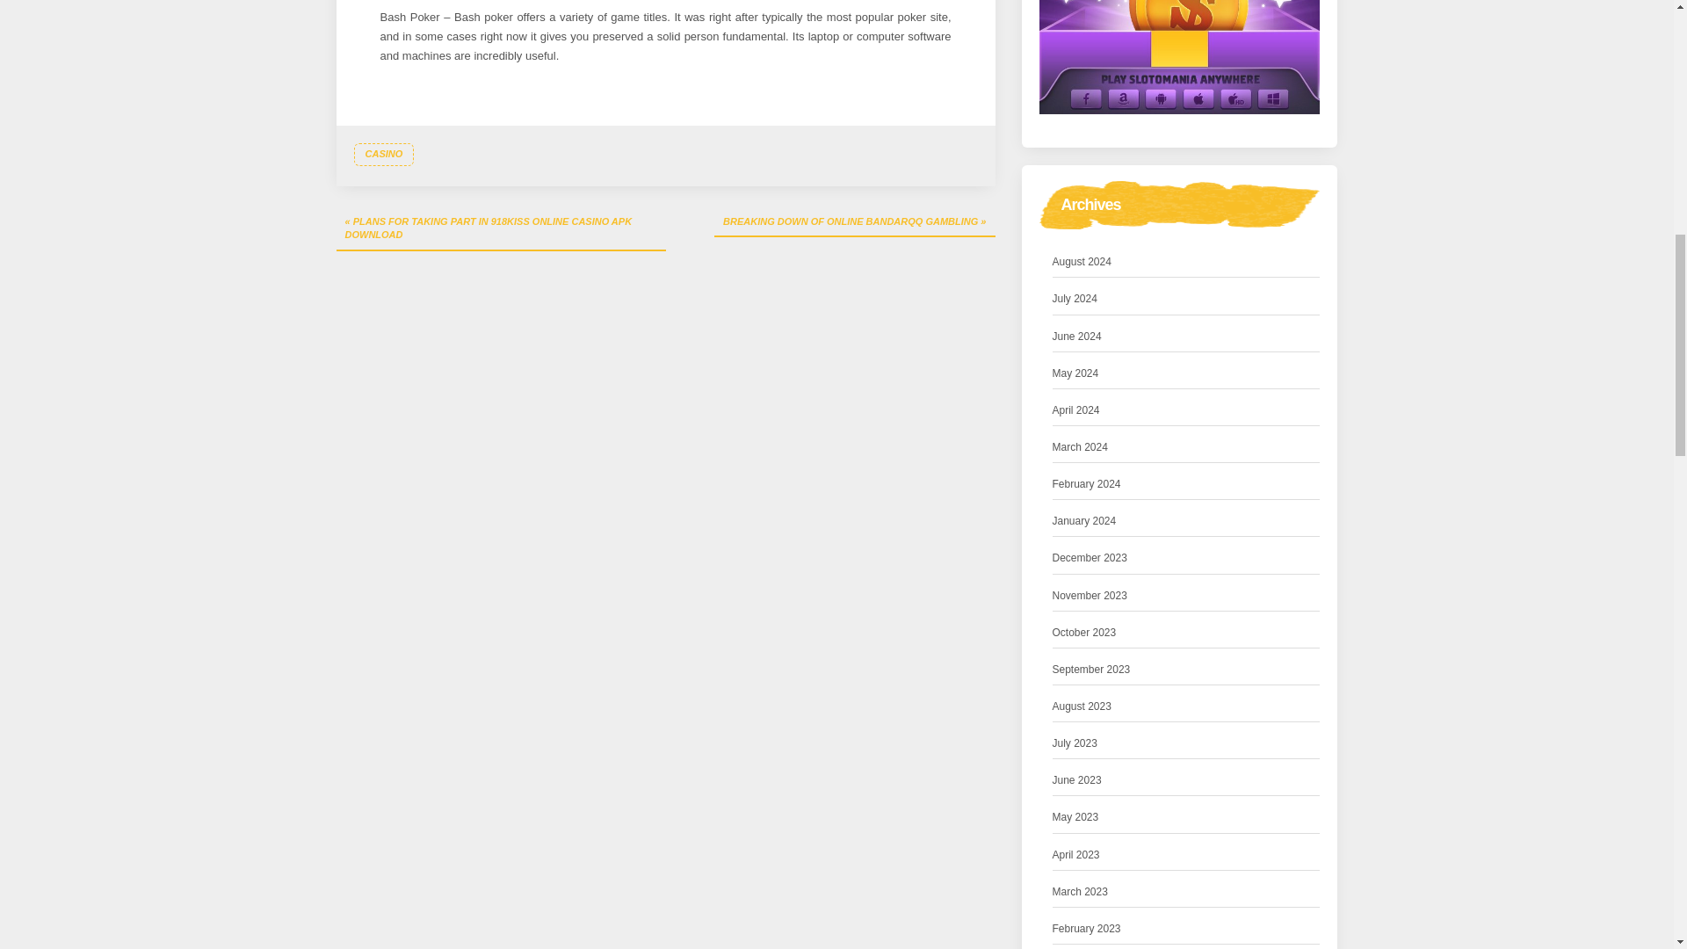 The image size is (1687, 949). I want to click on December 2023, so click(1090, 558).